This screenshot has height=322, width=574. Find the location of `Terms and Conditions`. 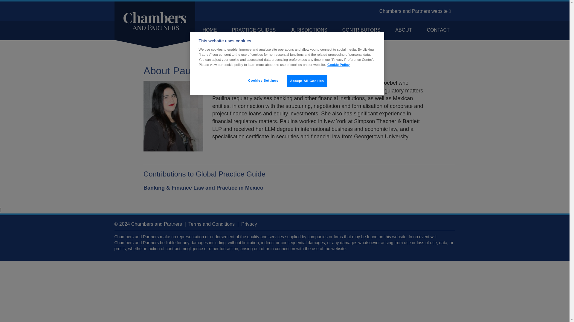

Terms and Conditions is located at coordinates (211, 224).